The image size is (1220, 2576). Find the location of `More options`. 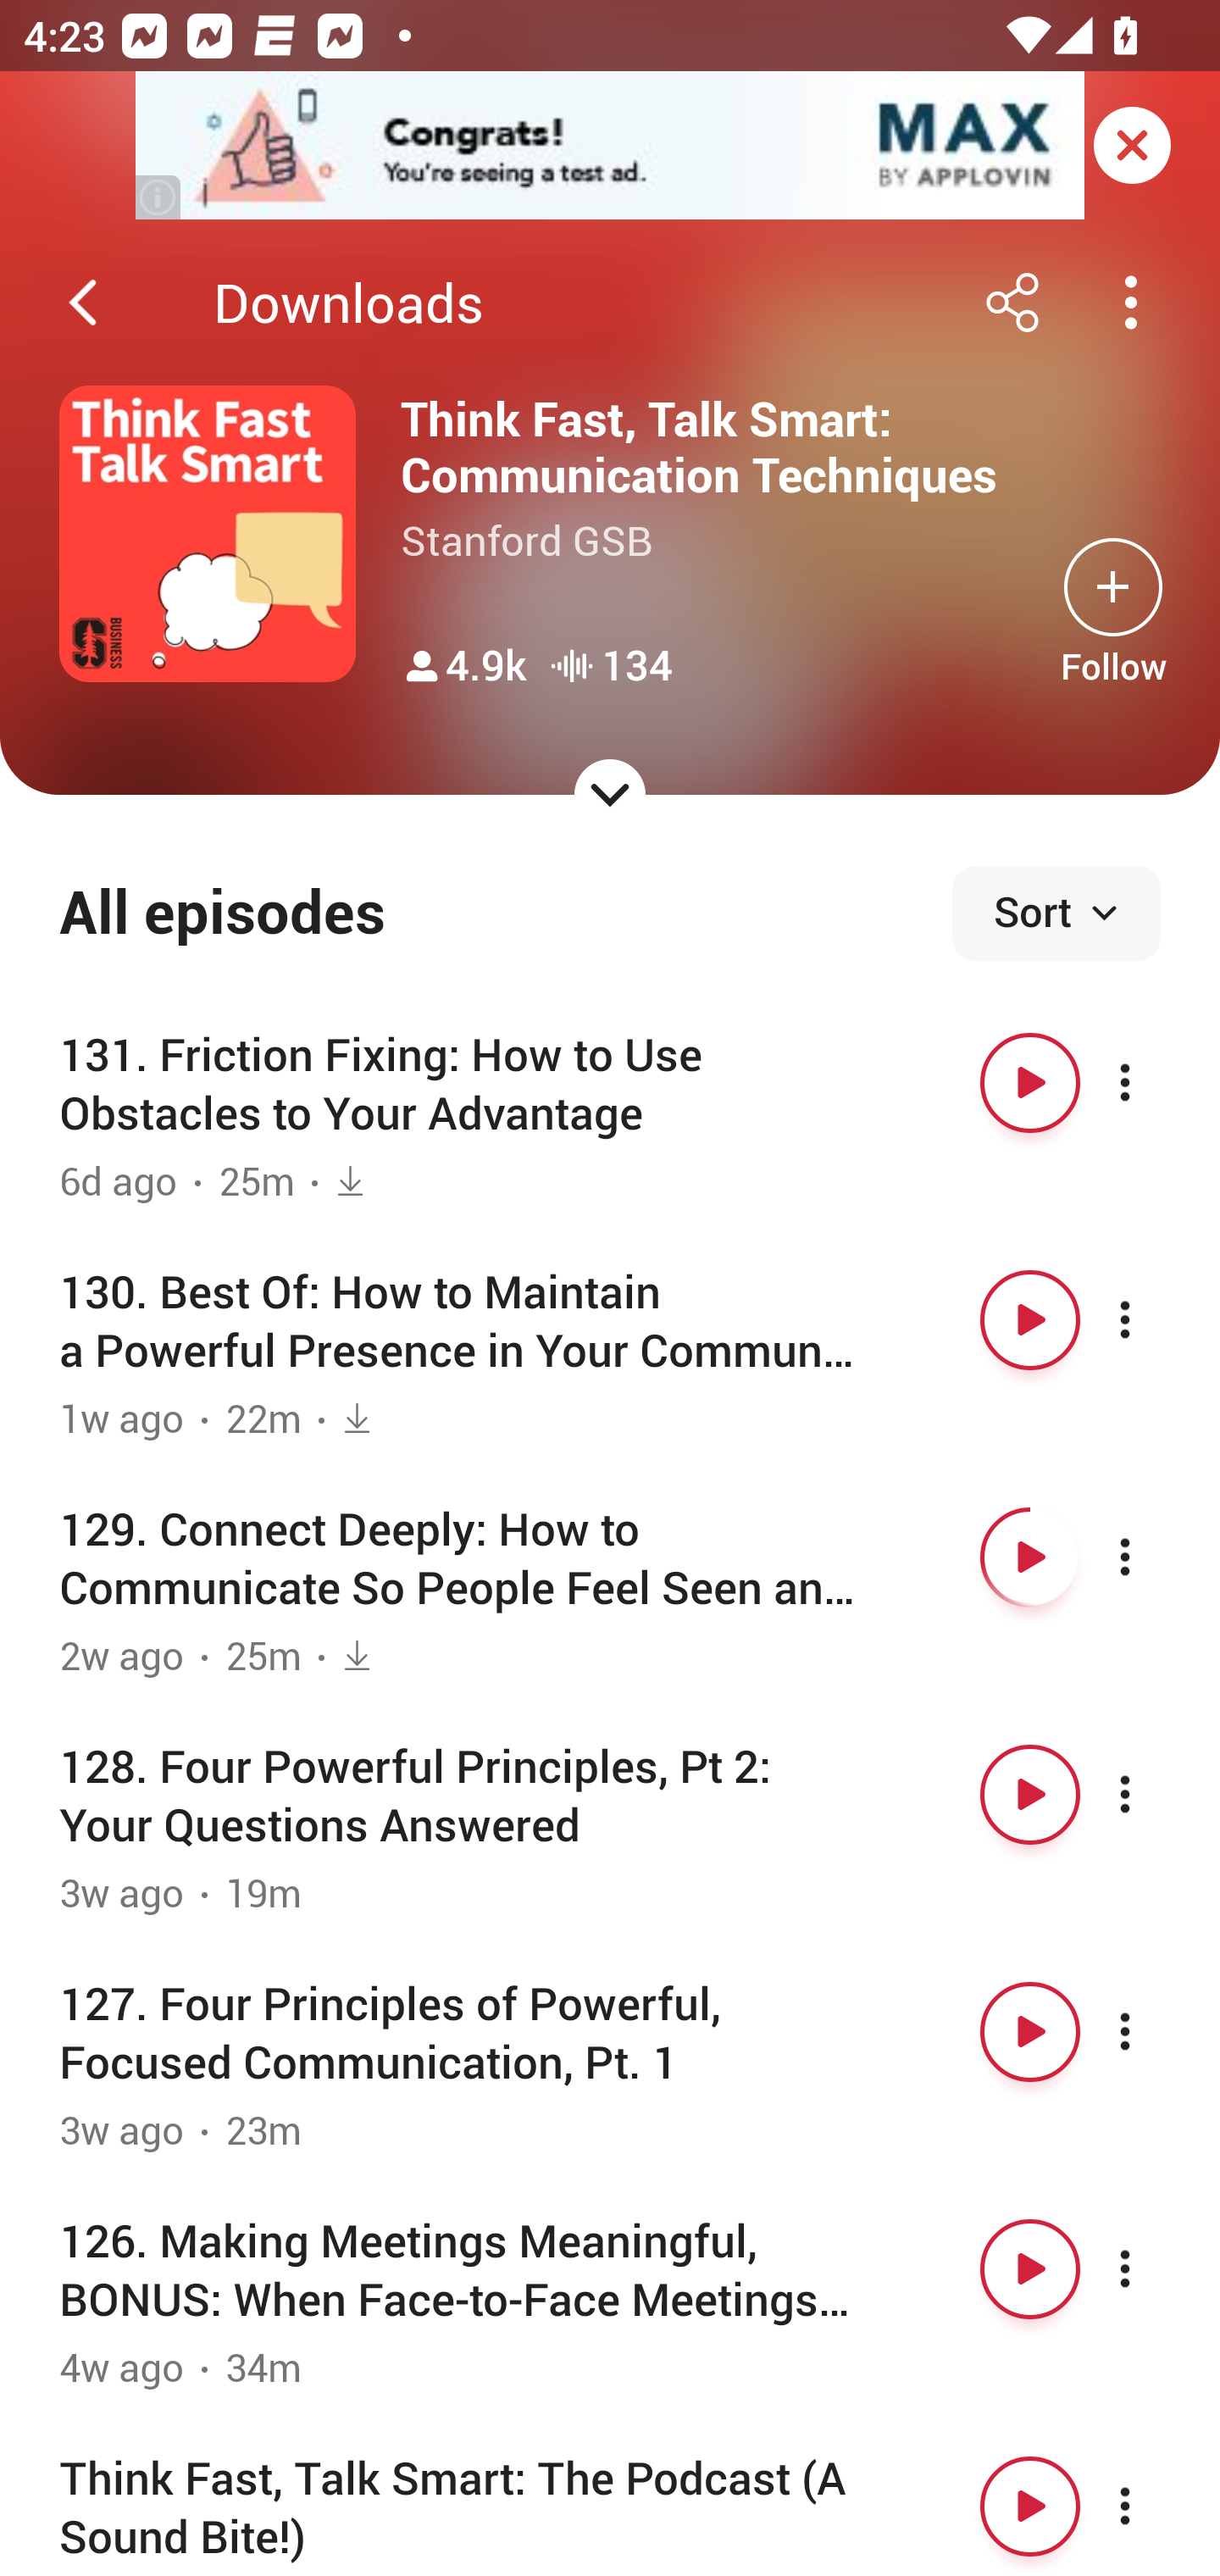

More options is located at coordinates (1154, 1793).